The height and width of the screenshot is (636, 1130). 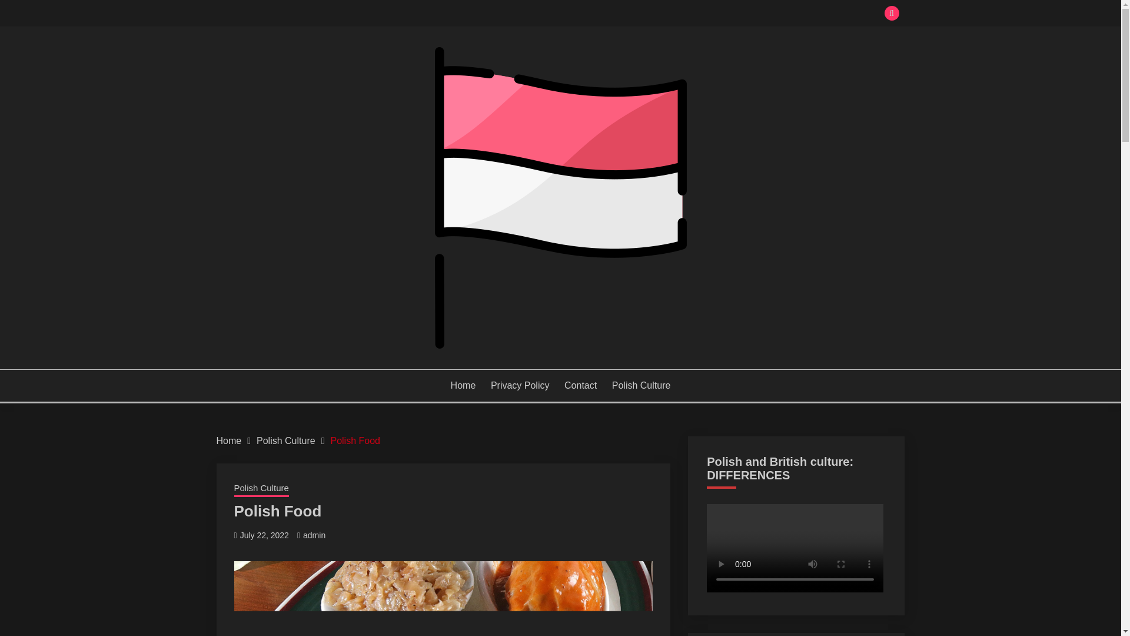 I want to click on Polish Culture, so click(x=285, y=440).